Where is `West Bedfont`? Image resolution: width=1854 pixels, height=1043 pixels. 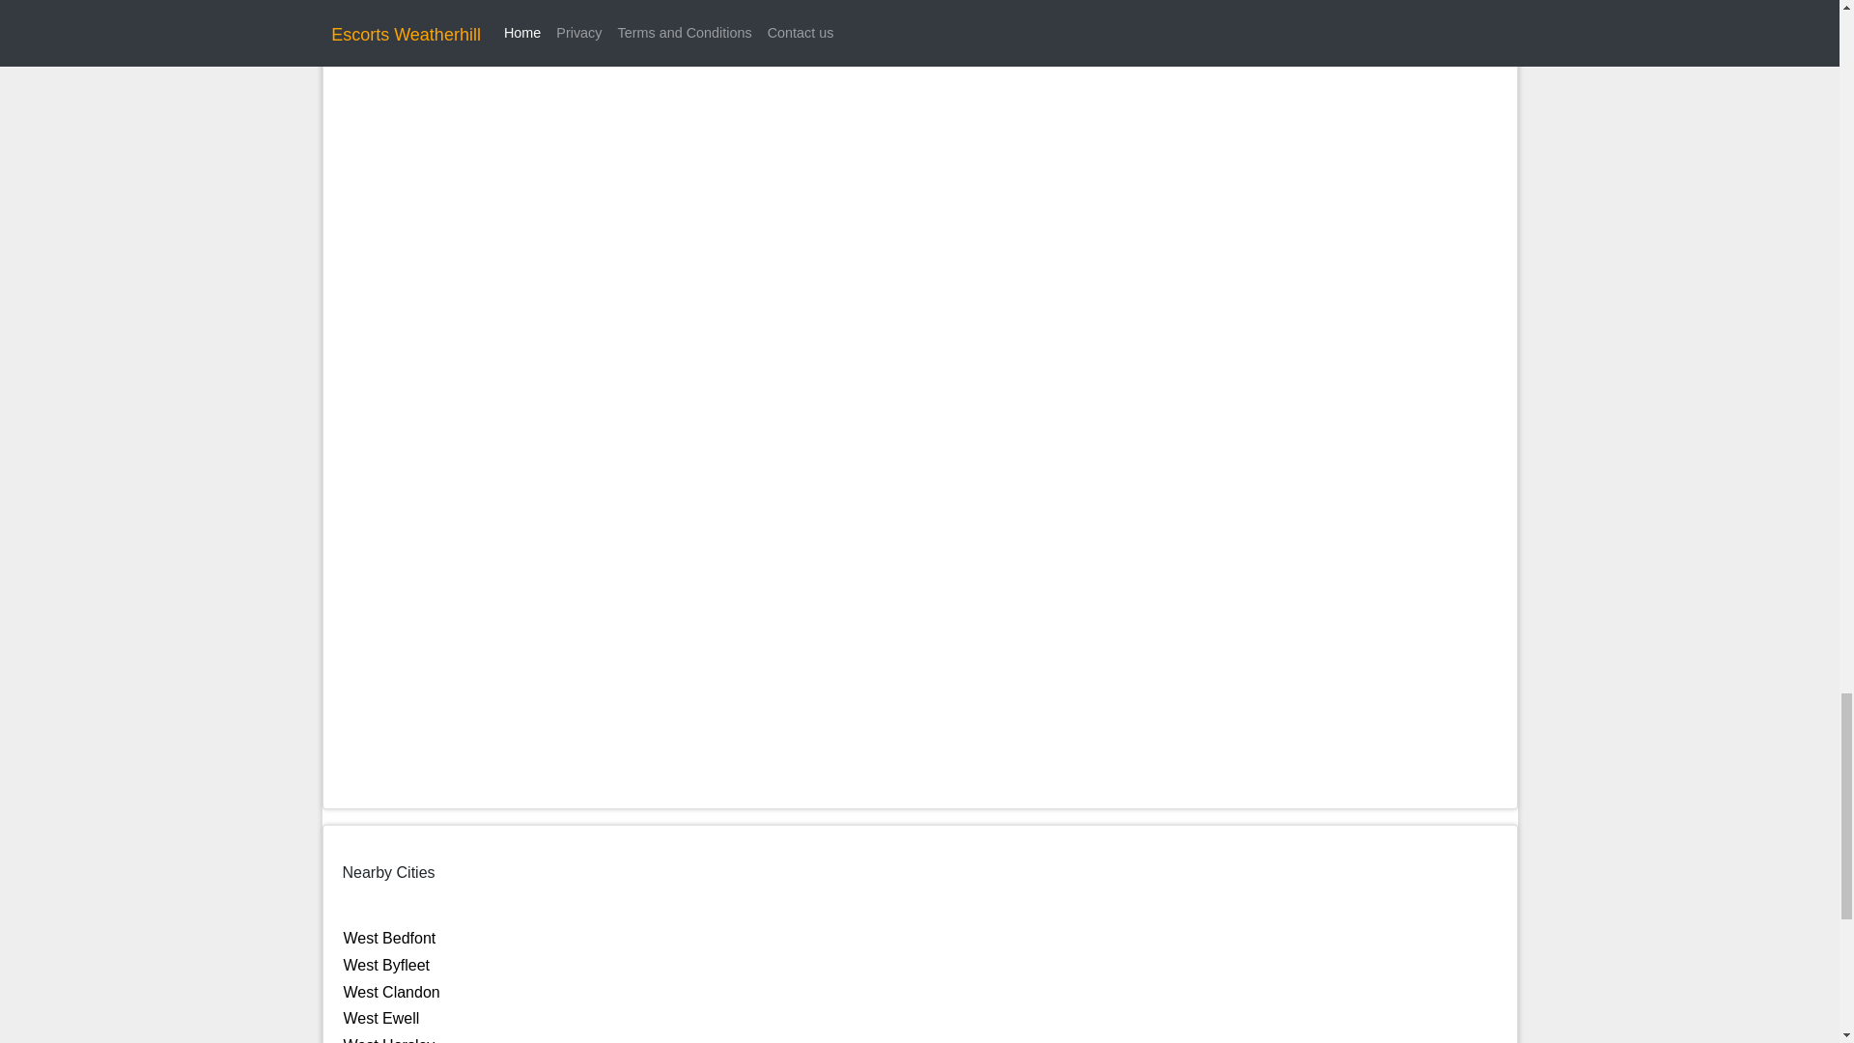
West Bedfont is located at coordinates (389, 938).